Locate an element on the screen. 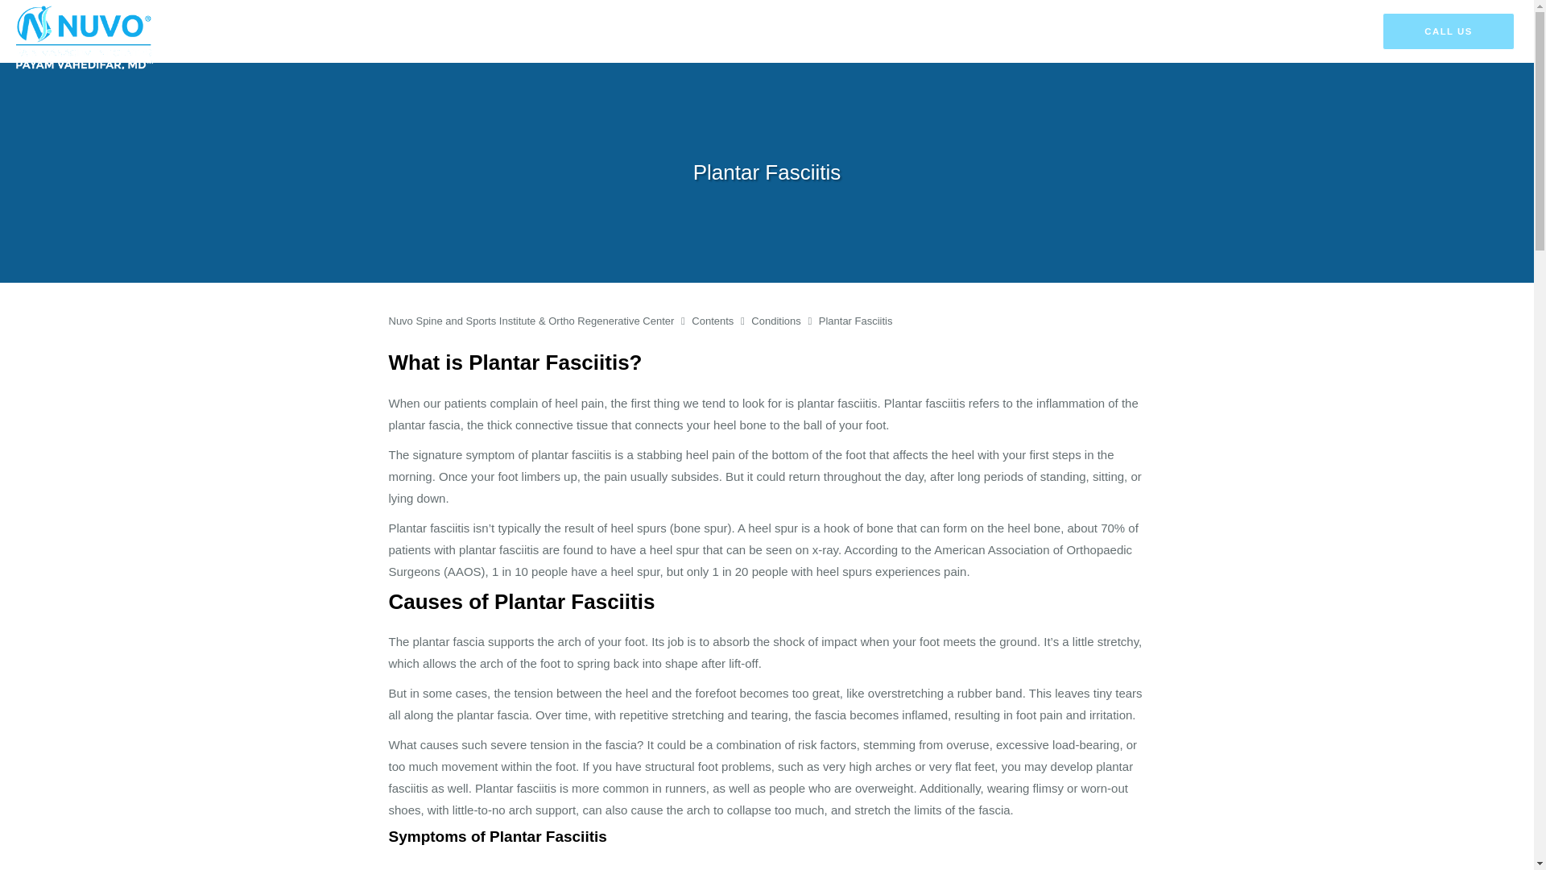 The image size is (1546, 870). CONDITIONS is located at coordinates (1063, 32).